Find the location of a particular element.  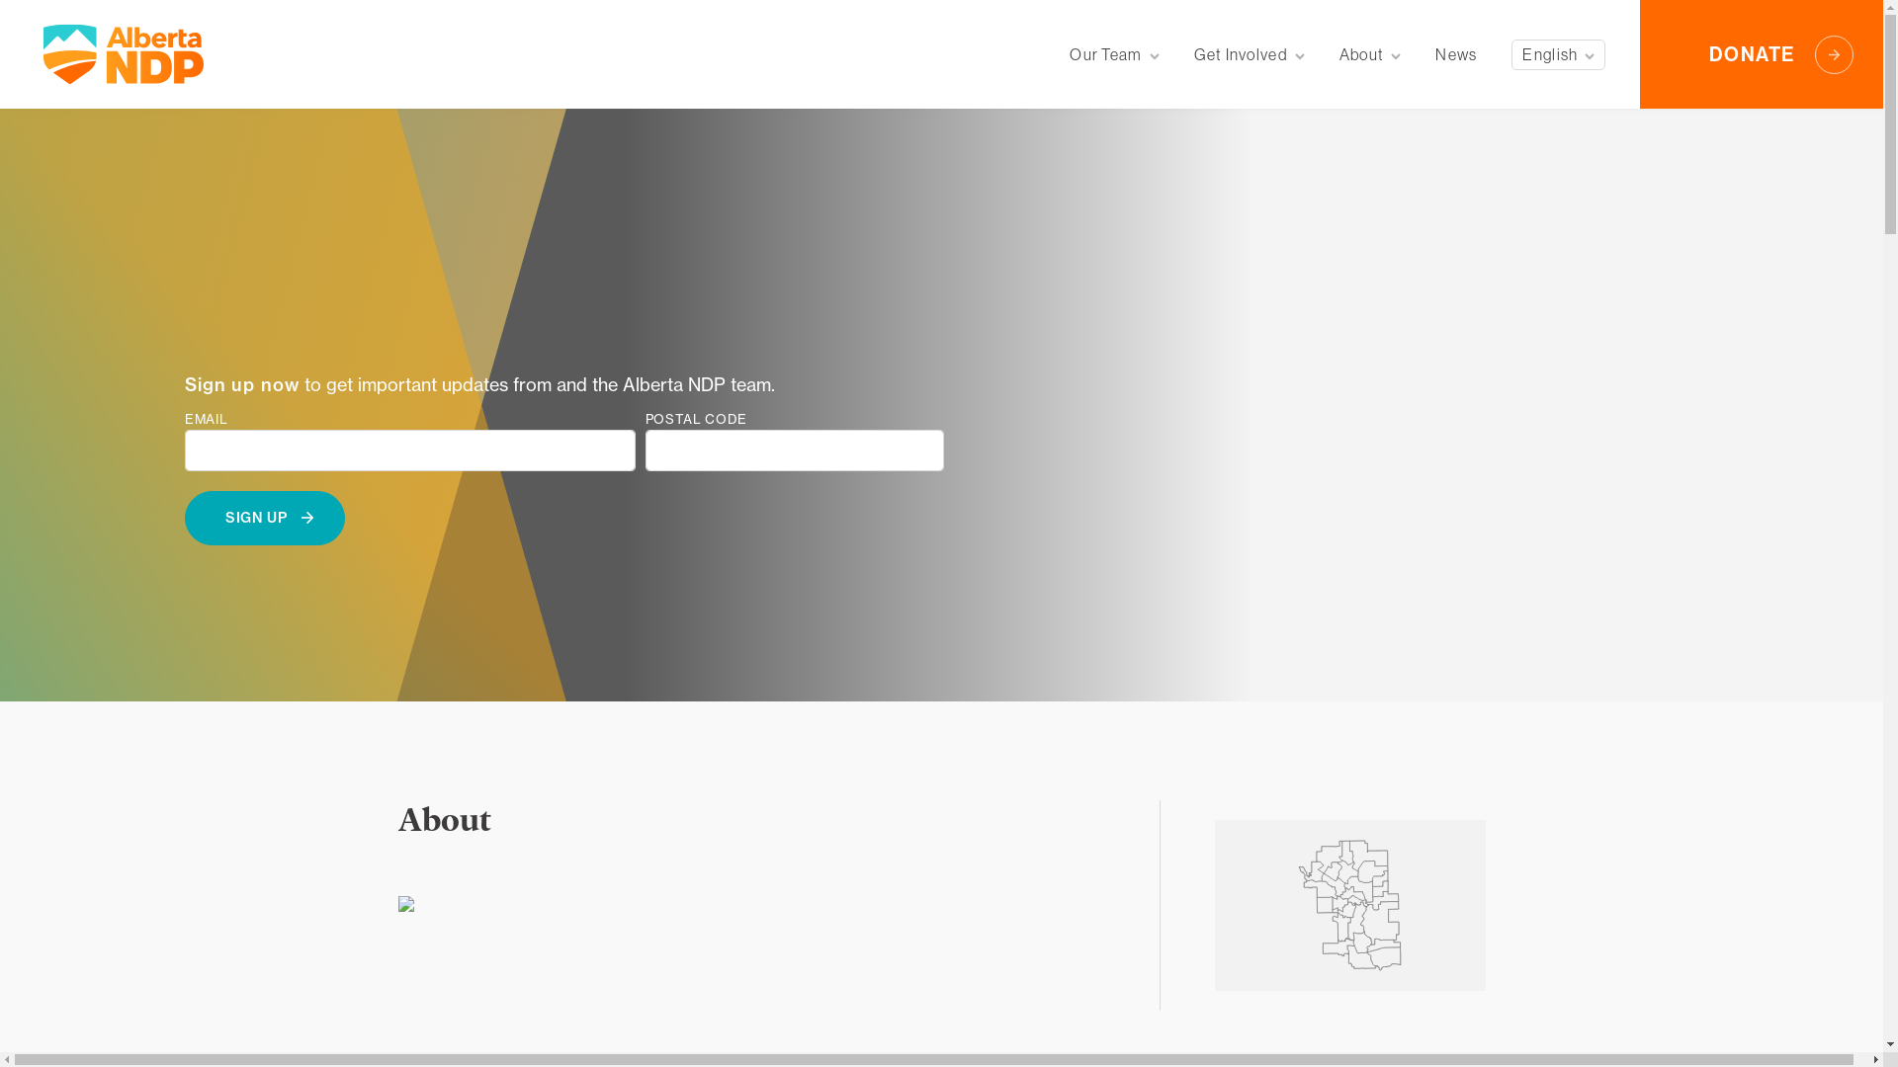

News is located at coordinates (1456, 55).